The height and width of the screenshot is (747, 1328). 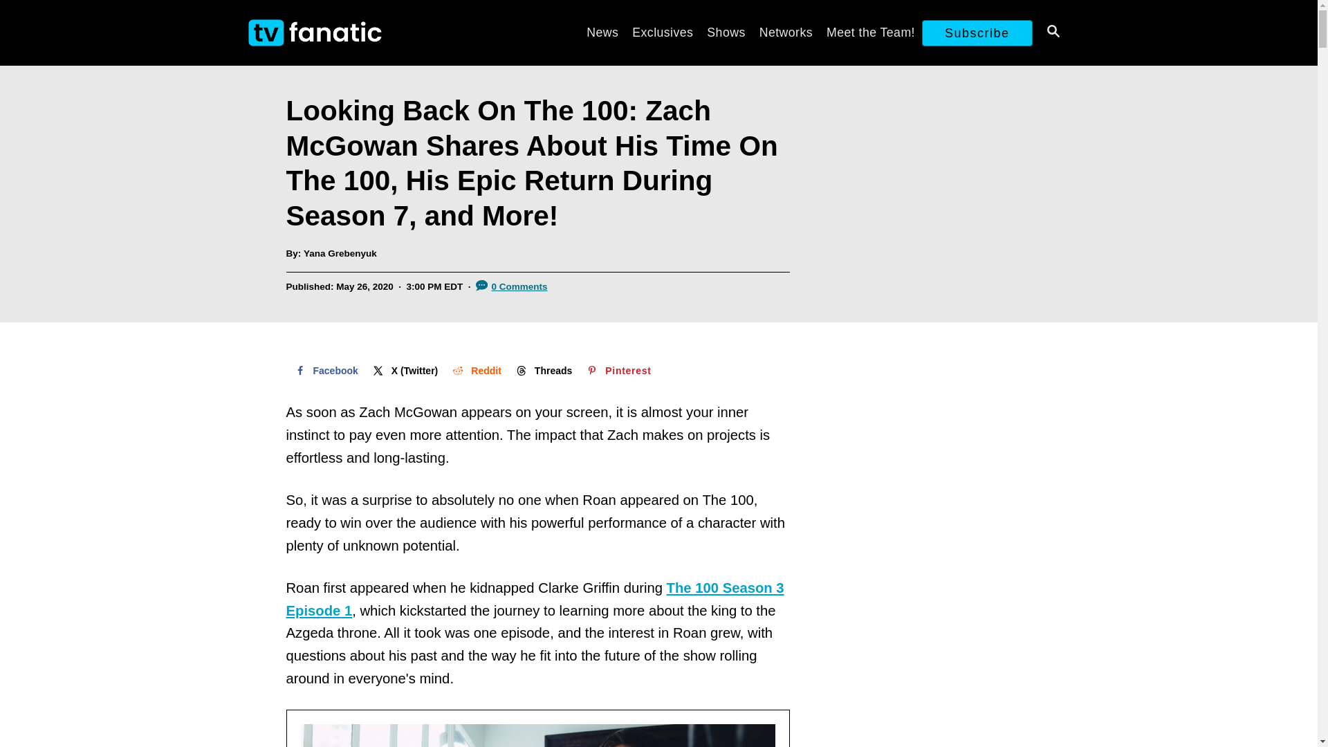 I want to click on Share on X, so click(x=404, y=371).